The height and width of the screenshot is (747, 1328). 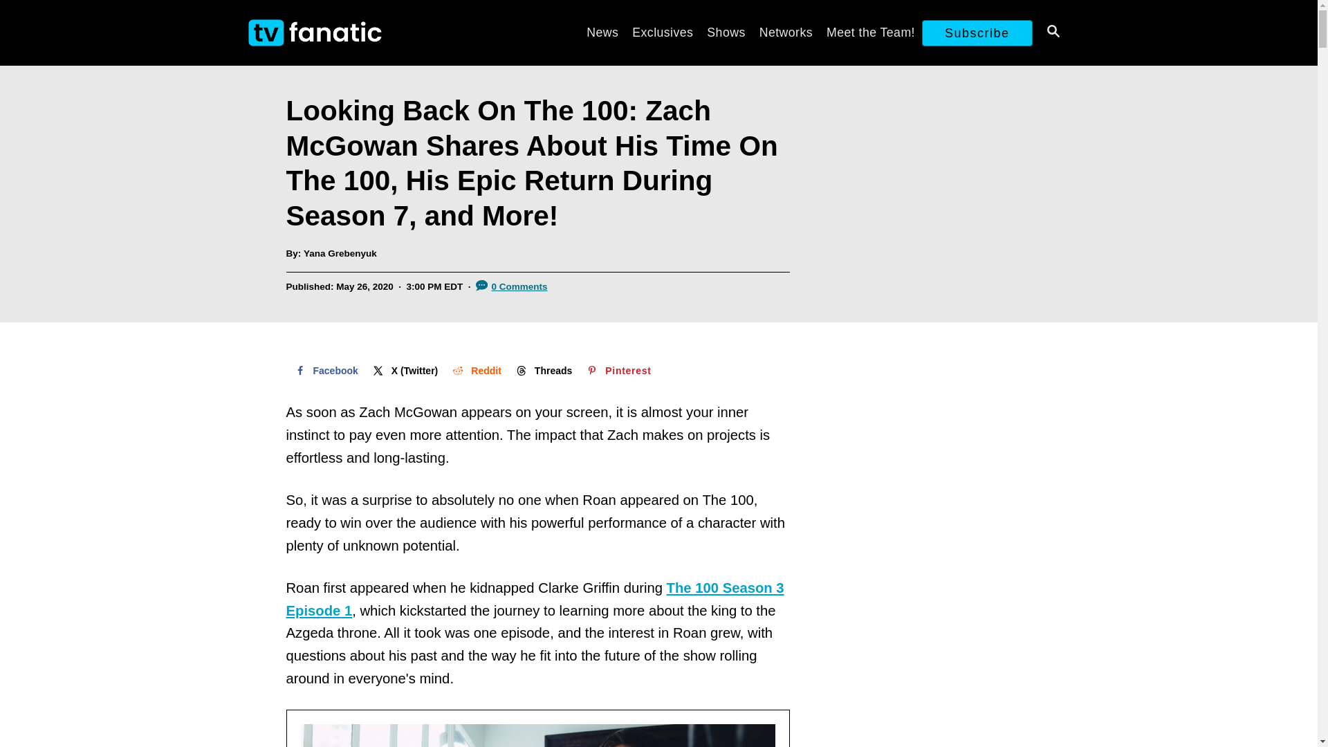 I want to click on Share on X, so click(x=404, y=371).